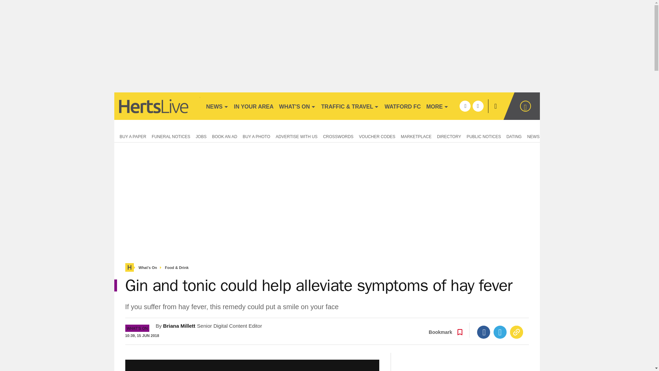 The height and width of the screenshot is (371, 659). What do you see at coordinates (478, 106) in the screenshot?
I see `twitter` at bounding box center [478, 106].